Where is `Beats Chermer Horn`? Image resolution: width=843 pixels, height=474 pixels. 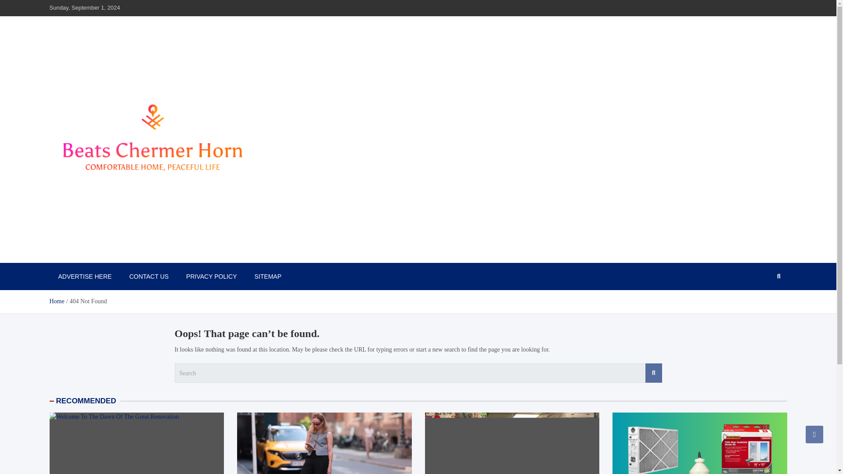 Beats Chermer Horn is located at coordinates (112, 253).